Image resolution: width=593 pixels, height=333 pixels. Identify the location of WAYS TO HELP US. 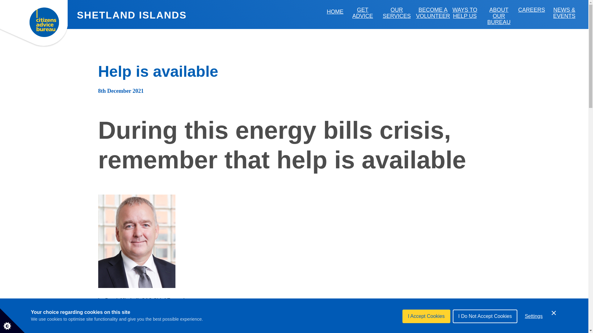
(465, 13).